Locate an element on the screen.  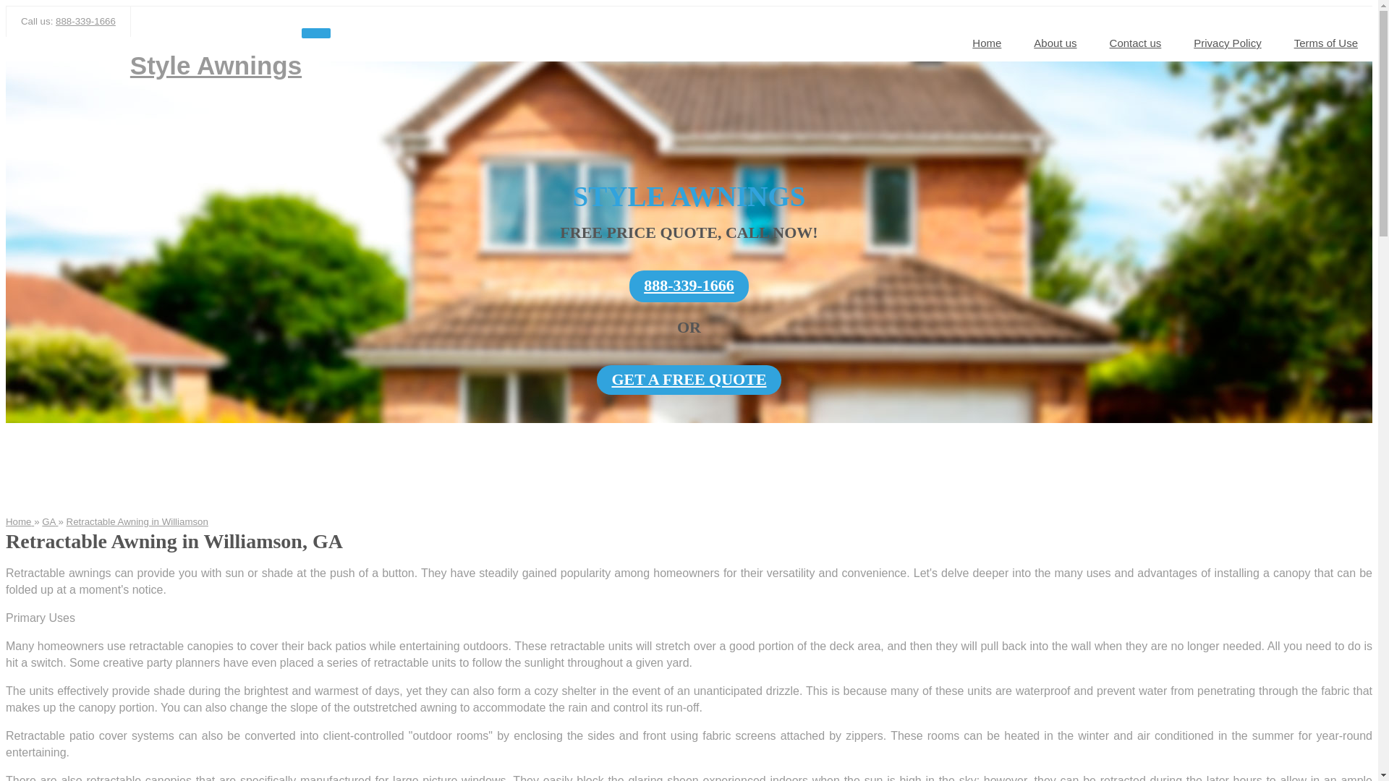
Style Awnings is located at coordinates (216, 65).